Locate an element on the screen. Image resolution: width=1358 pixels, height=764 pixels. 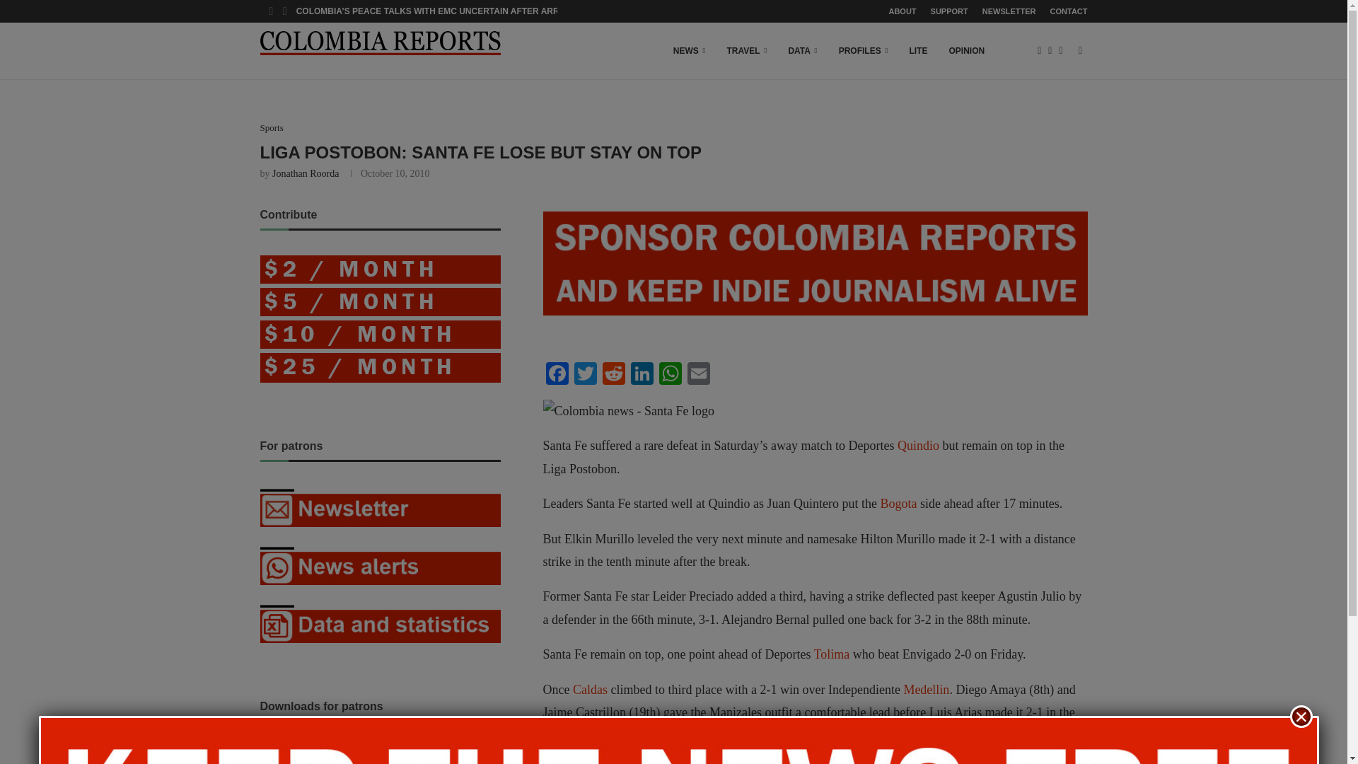
Twitter is located at coordinates (586, 375).